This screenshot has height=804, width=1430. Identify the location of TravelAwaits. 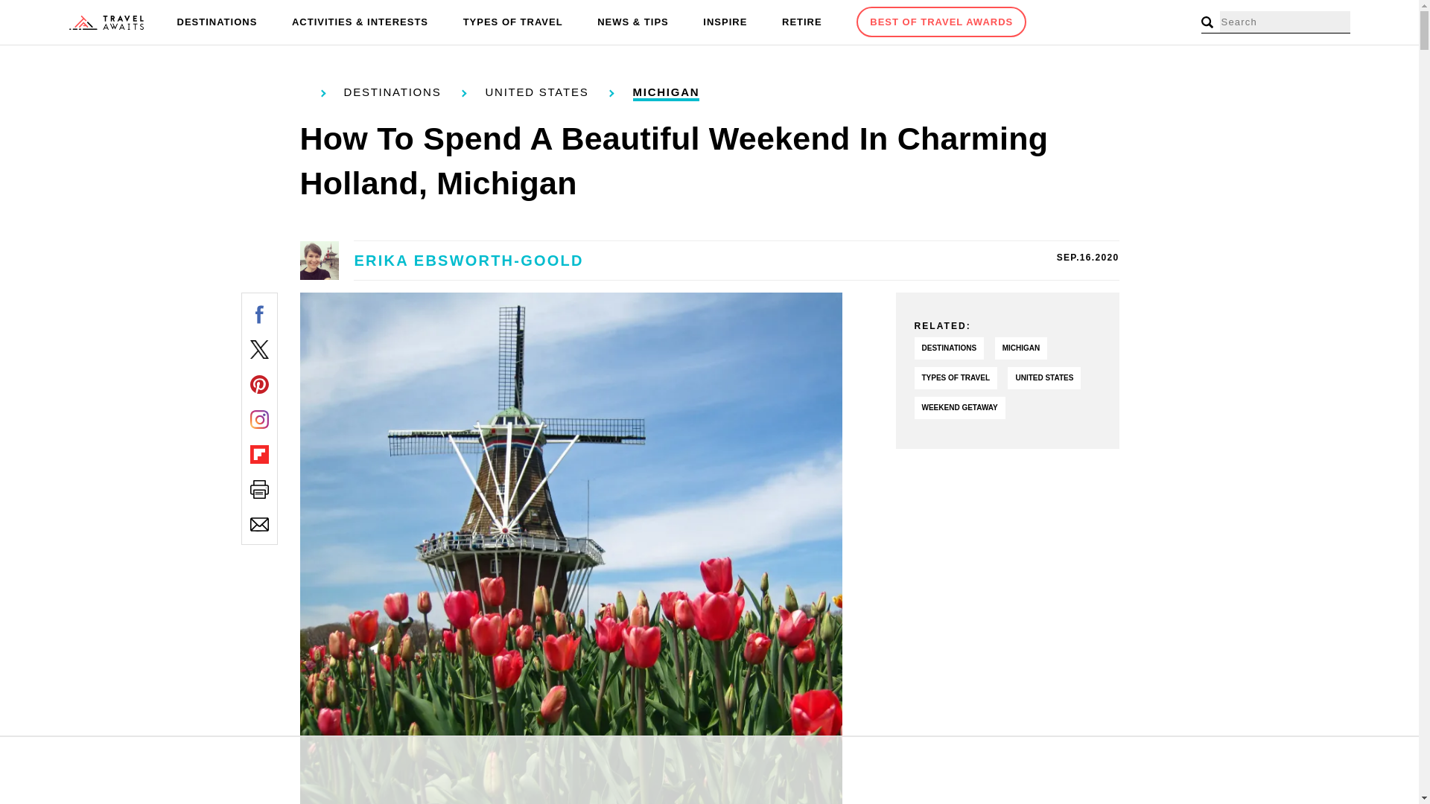
(106, 22).